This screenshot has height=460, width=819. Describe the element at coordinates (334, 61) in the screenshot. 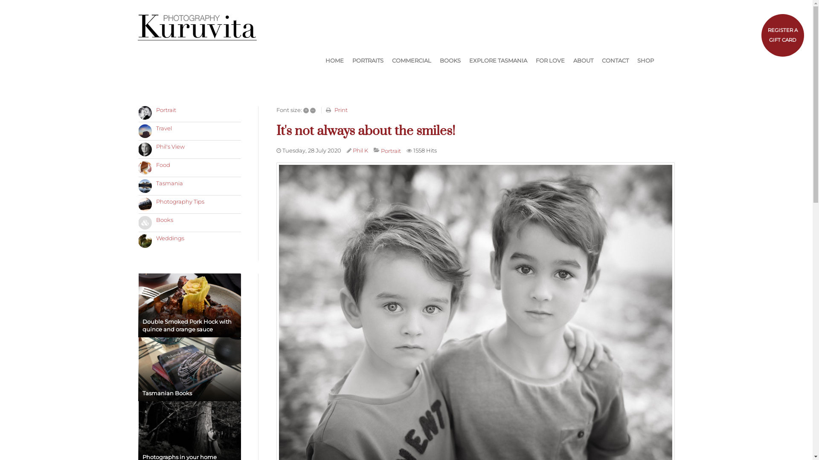

I see `HOME` at that location.